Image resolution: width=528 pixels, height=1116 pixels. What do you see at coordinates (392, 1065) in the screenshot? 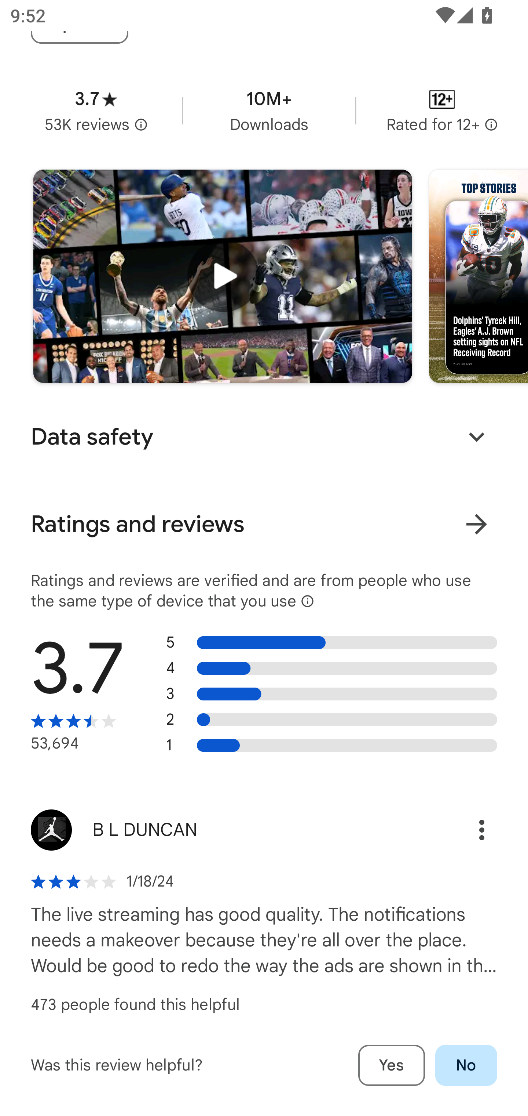
I see `Yes` at bounding box center [392, 1065].